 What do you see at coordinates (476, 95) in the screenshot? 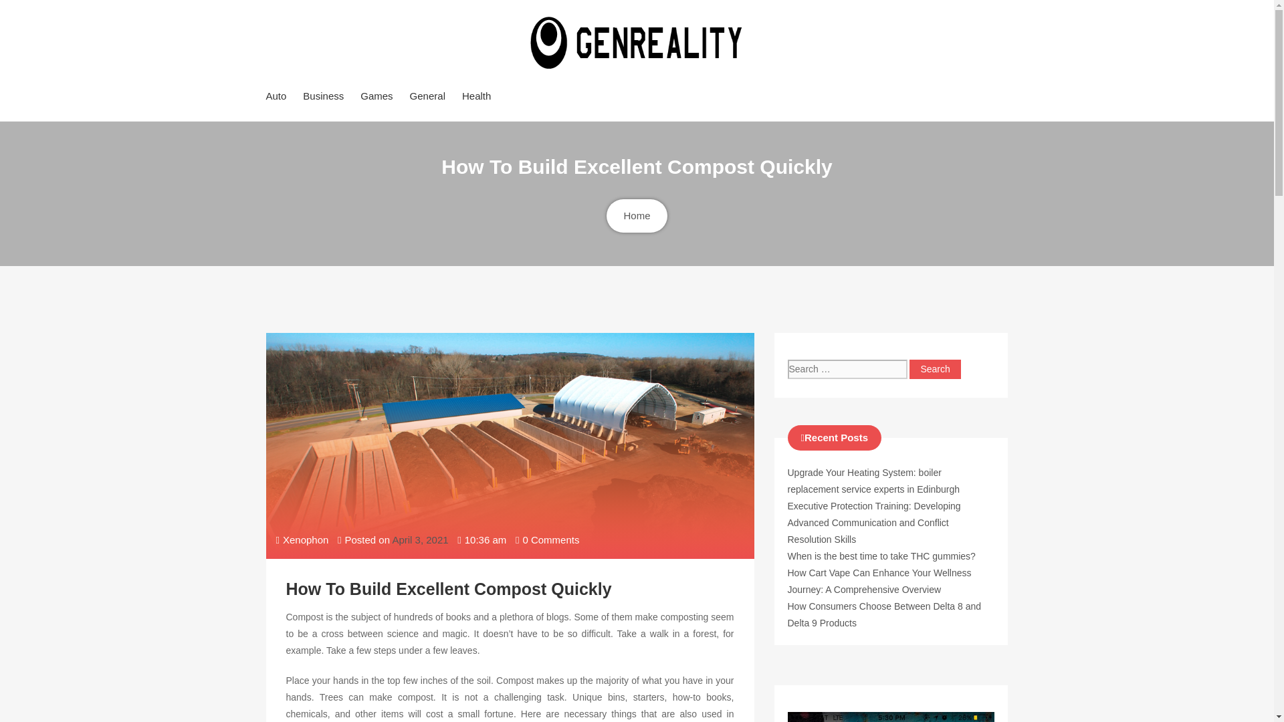
I see `Health` at bounding box center [476, 95].